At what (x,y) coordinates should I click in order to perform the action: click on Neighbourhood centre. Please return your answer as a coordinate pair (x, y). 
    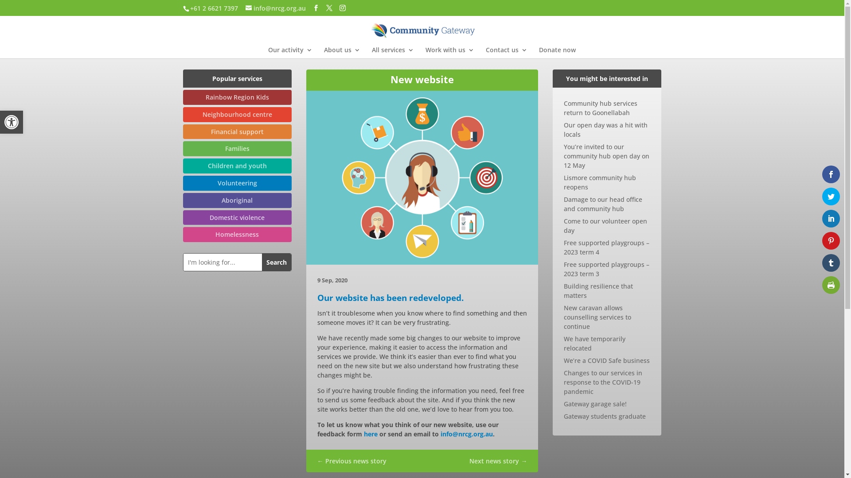
    Looking at the image, I should click on (237, 115).